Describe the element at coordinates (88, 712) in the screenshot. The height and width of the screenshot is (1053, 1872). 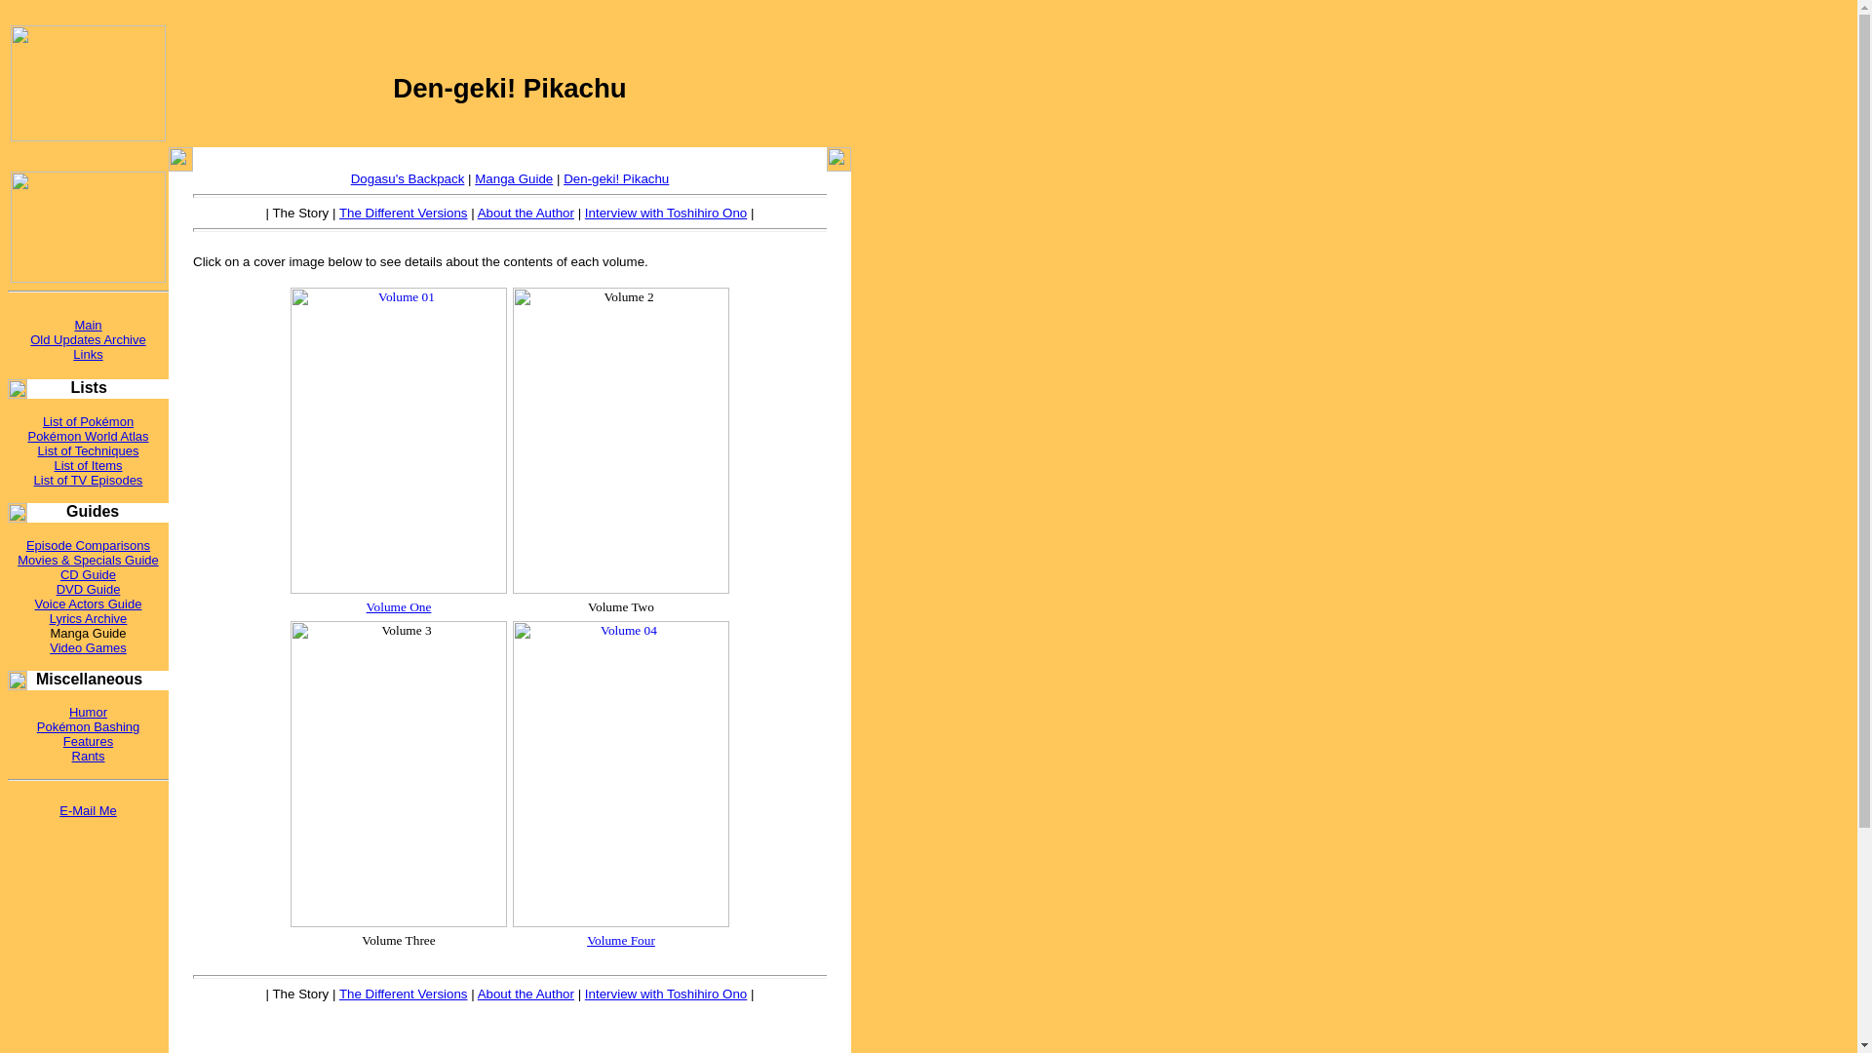
I see `Humor` at that location.